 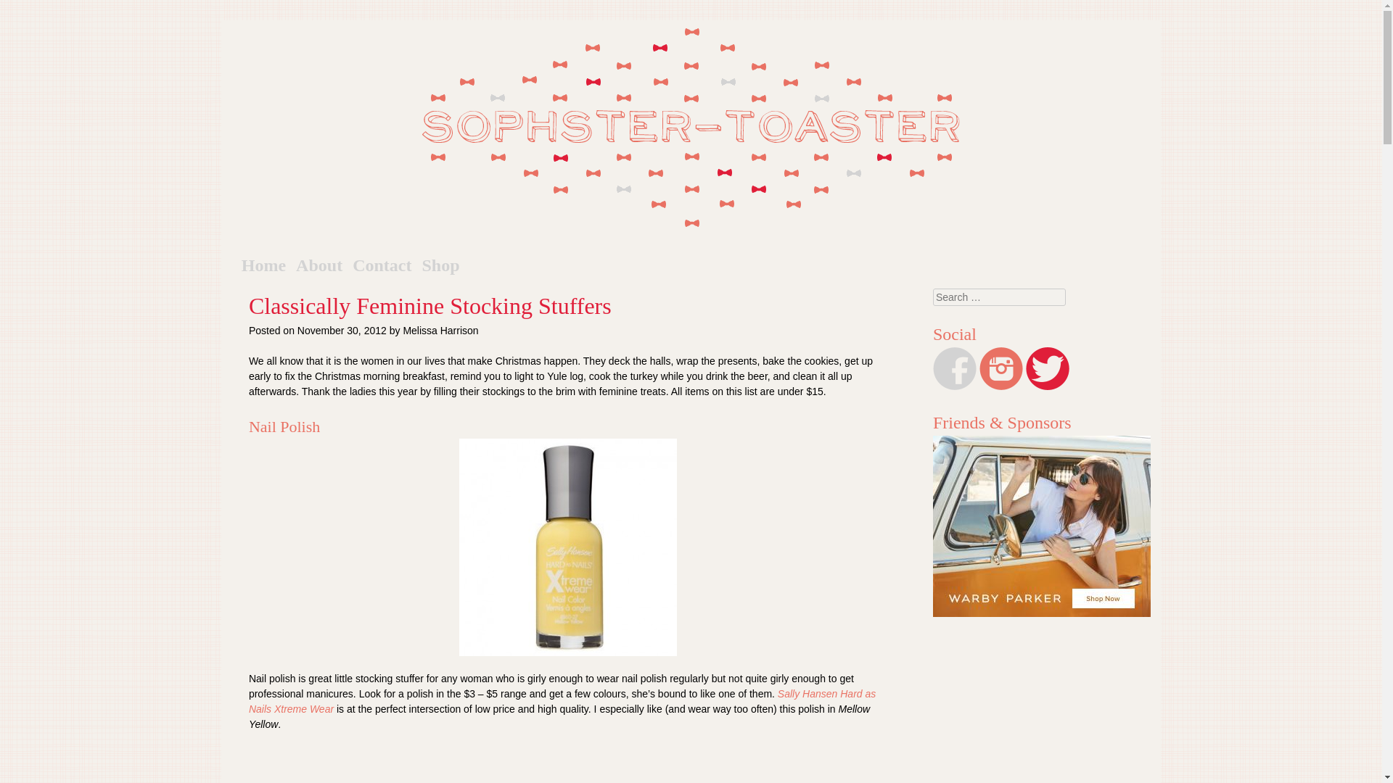 What do you see at coordinates (342, 331) in the screenshot?
I see `November 30, 2012` at bounding box center [342, 331].